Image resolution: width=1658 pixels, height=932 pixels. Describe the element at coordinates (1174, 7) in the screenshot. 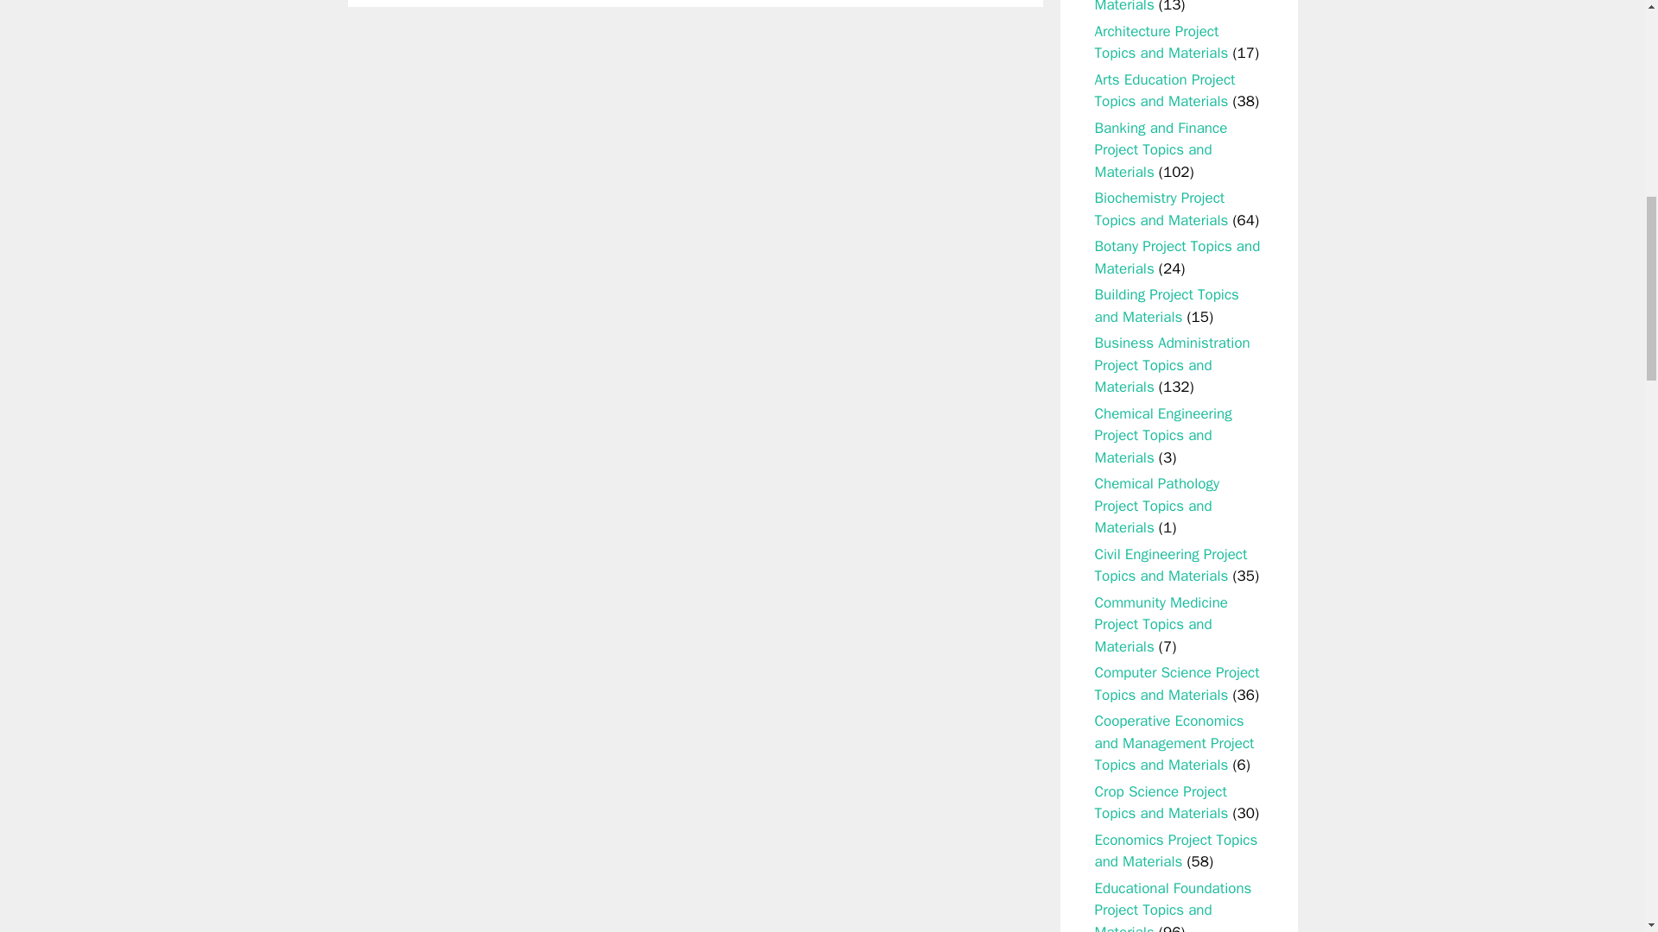

I see `Archaeology and Tourism Project Topics and Materials` at that location.